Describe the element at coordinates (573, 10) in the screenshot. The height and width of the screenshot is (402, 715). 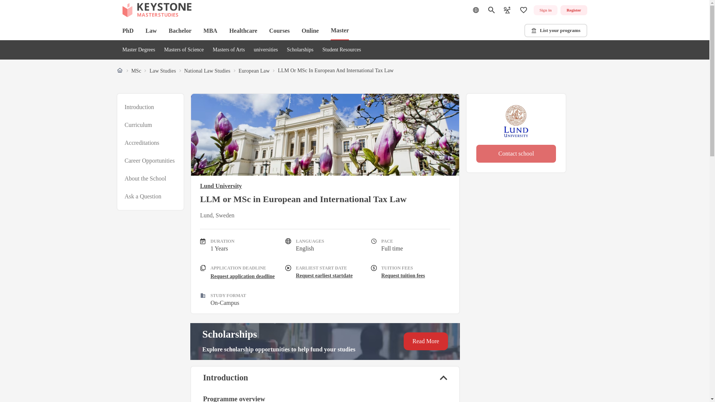
I see `Register` at that location.